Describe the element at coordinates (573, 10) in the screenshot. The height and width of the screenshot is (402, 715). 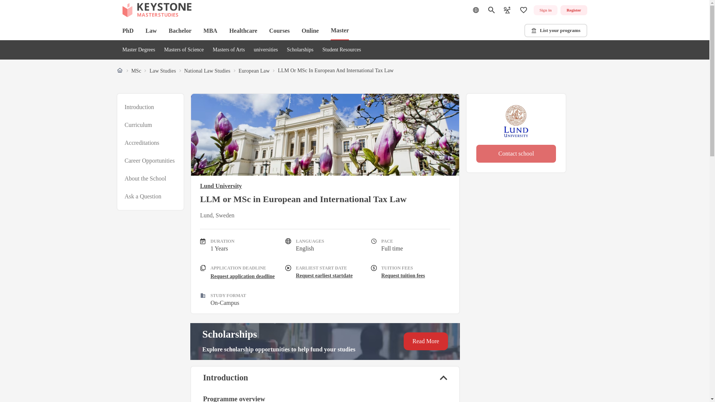
I see `Register` at that location.